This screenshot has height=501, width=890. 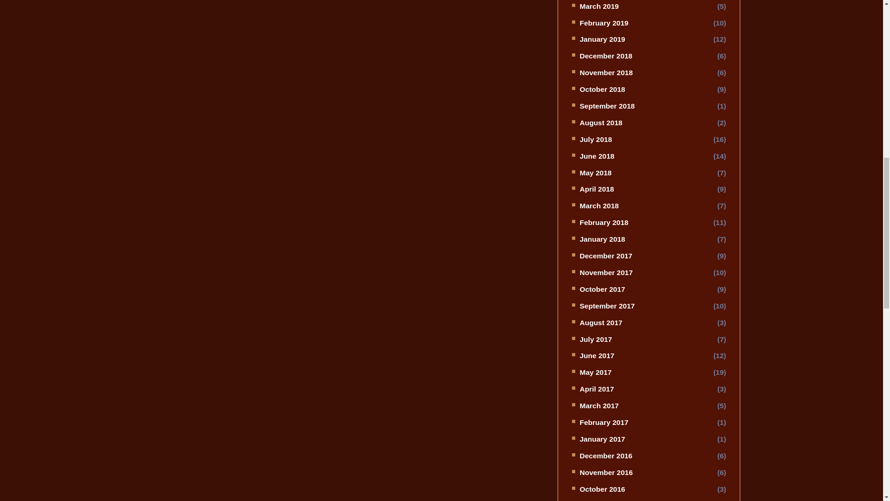 What do you see at coordinates (606, 72) in the screenshot?
I see `November 2018` at bounding box center [606, 72].